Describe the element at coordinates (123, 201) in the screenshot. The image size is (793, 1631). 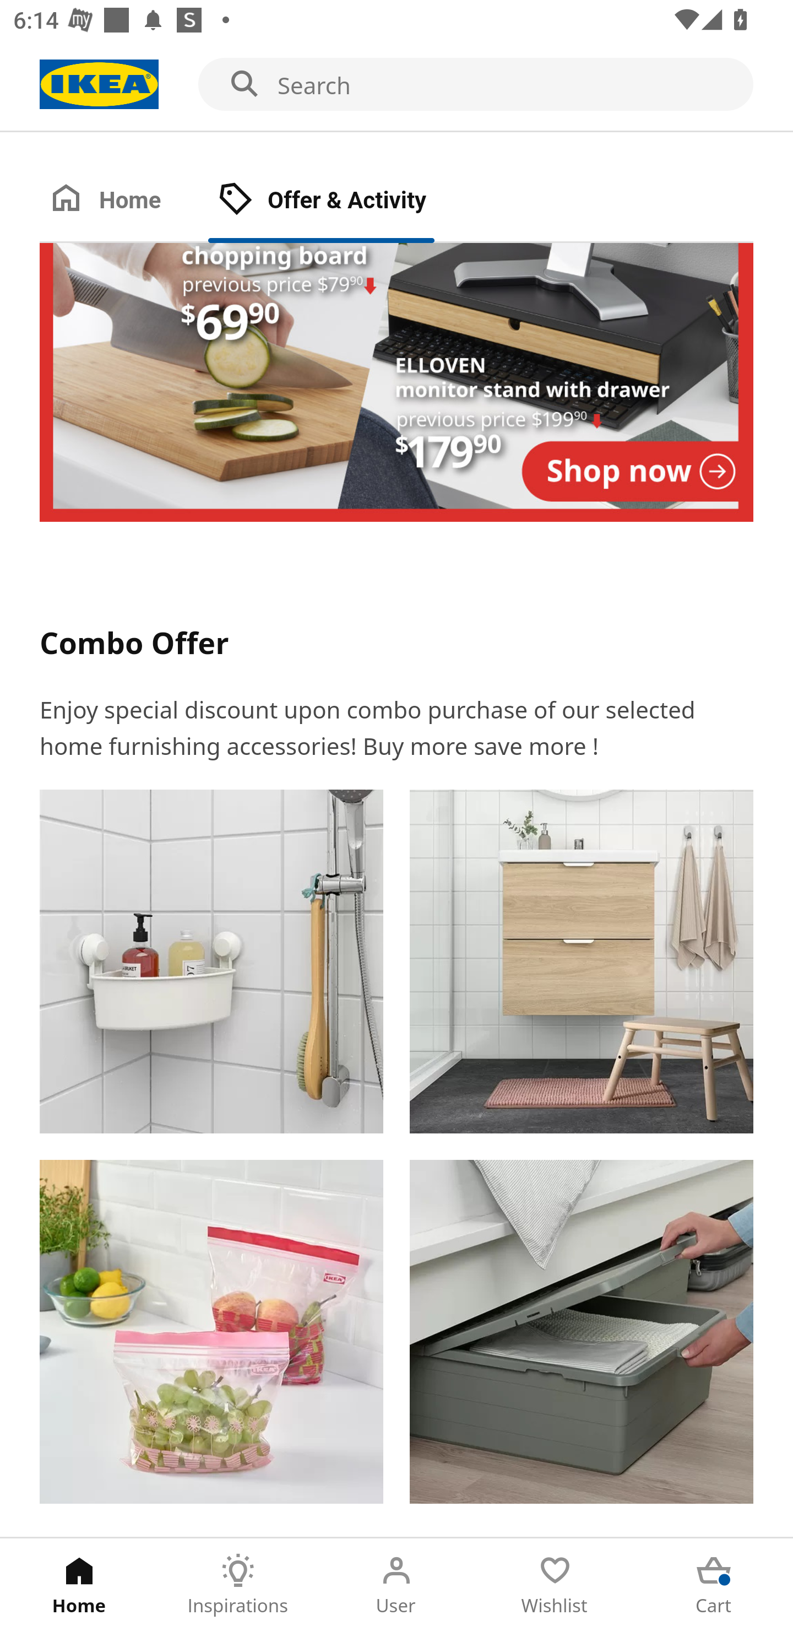
I see `Home
Tab 1 of 2` at that location.